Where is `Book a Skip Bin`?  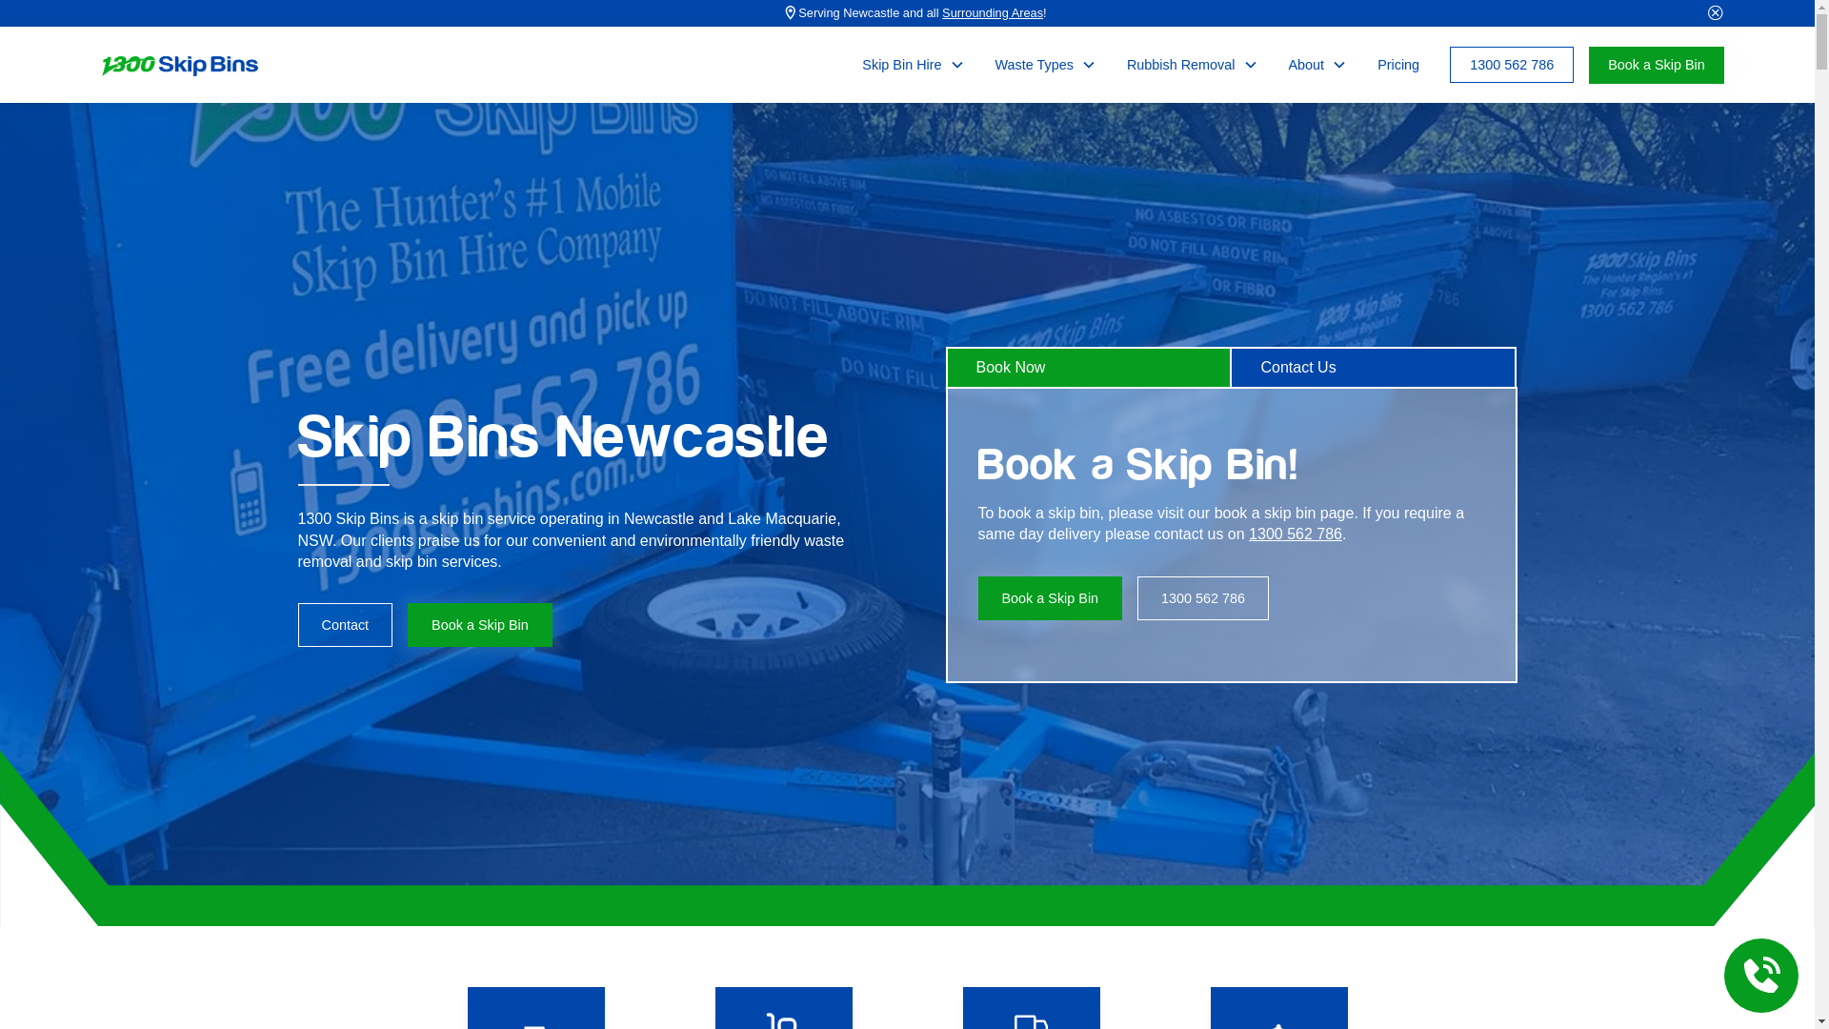 Book a Skip Bin is located at coordinates (1050, 598).